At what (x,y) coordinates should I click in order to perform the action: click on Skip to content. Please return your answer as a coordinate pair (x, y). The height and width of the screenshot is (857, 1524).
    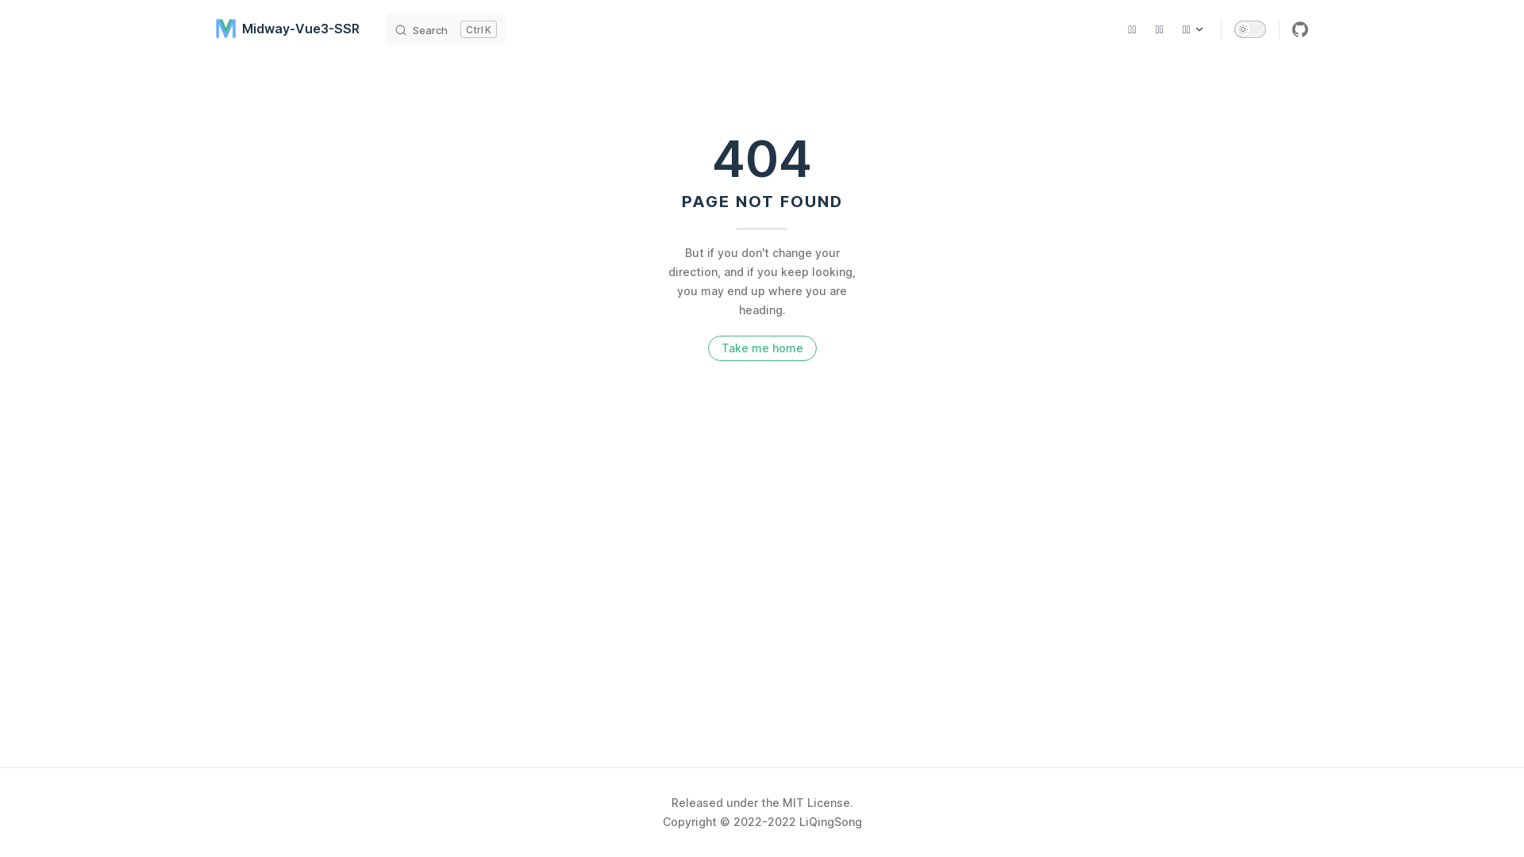
    Looking at the image, I should click on (25, 17).